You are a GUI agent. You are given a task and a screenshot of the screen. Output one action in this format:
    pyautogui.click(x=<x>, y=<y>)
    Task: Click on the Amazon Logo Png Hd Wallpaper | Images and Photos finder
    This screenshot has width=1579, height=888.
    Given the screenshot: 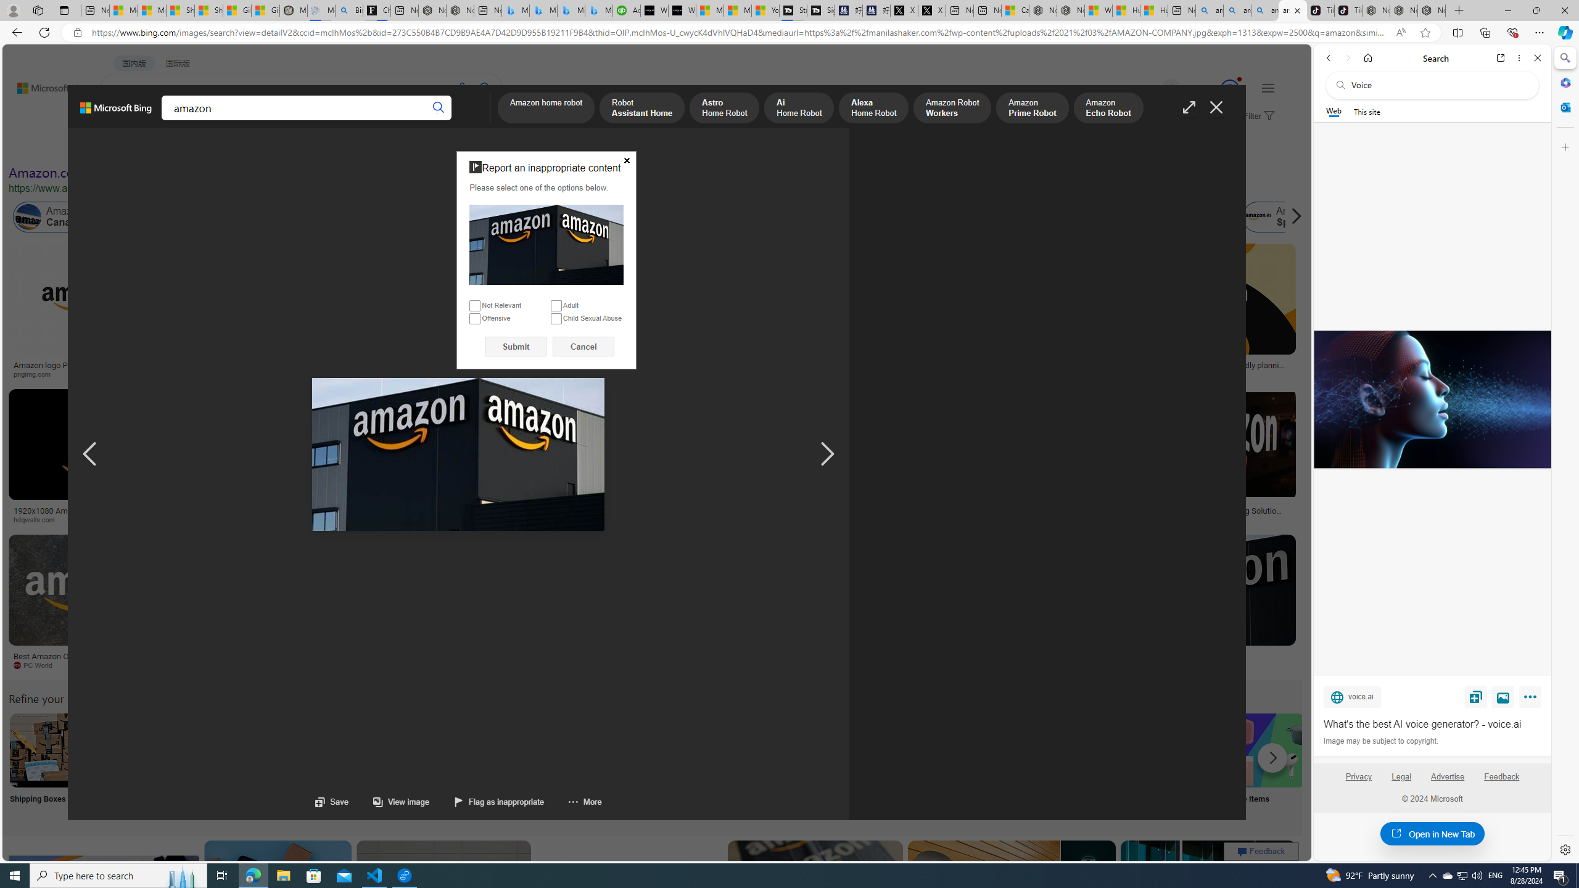 What is the action you would take?
    pyautogui.click(x=607, y=369)
    